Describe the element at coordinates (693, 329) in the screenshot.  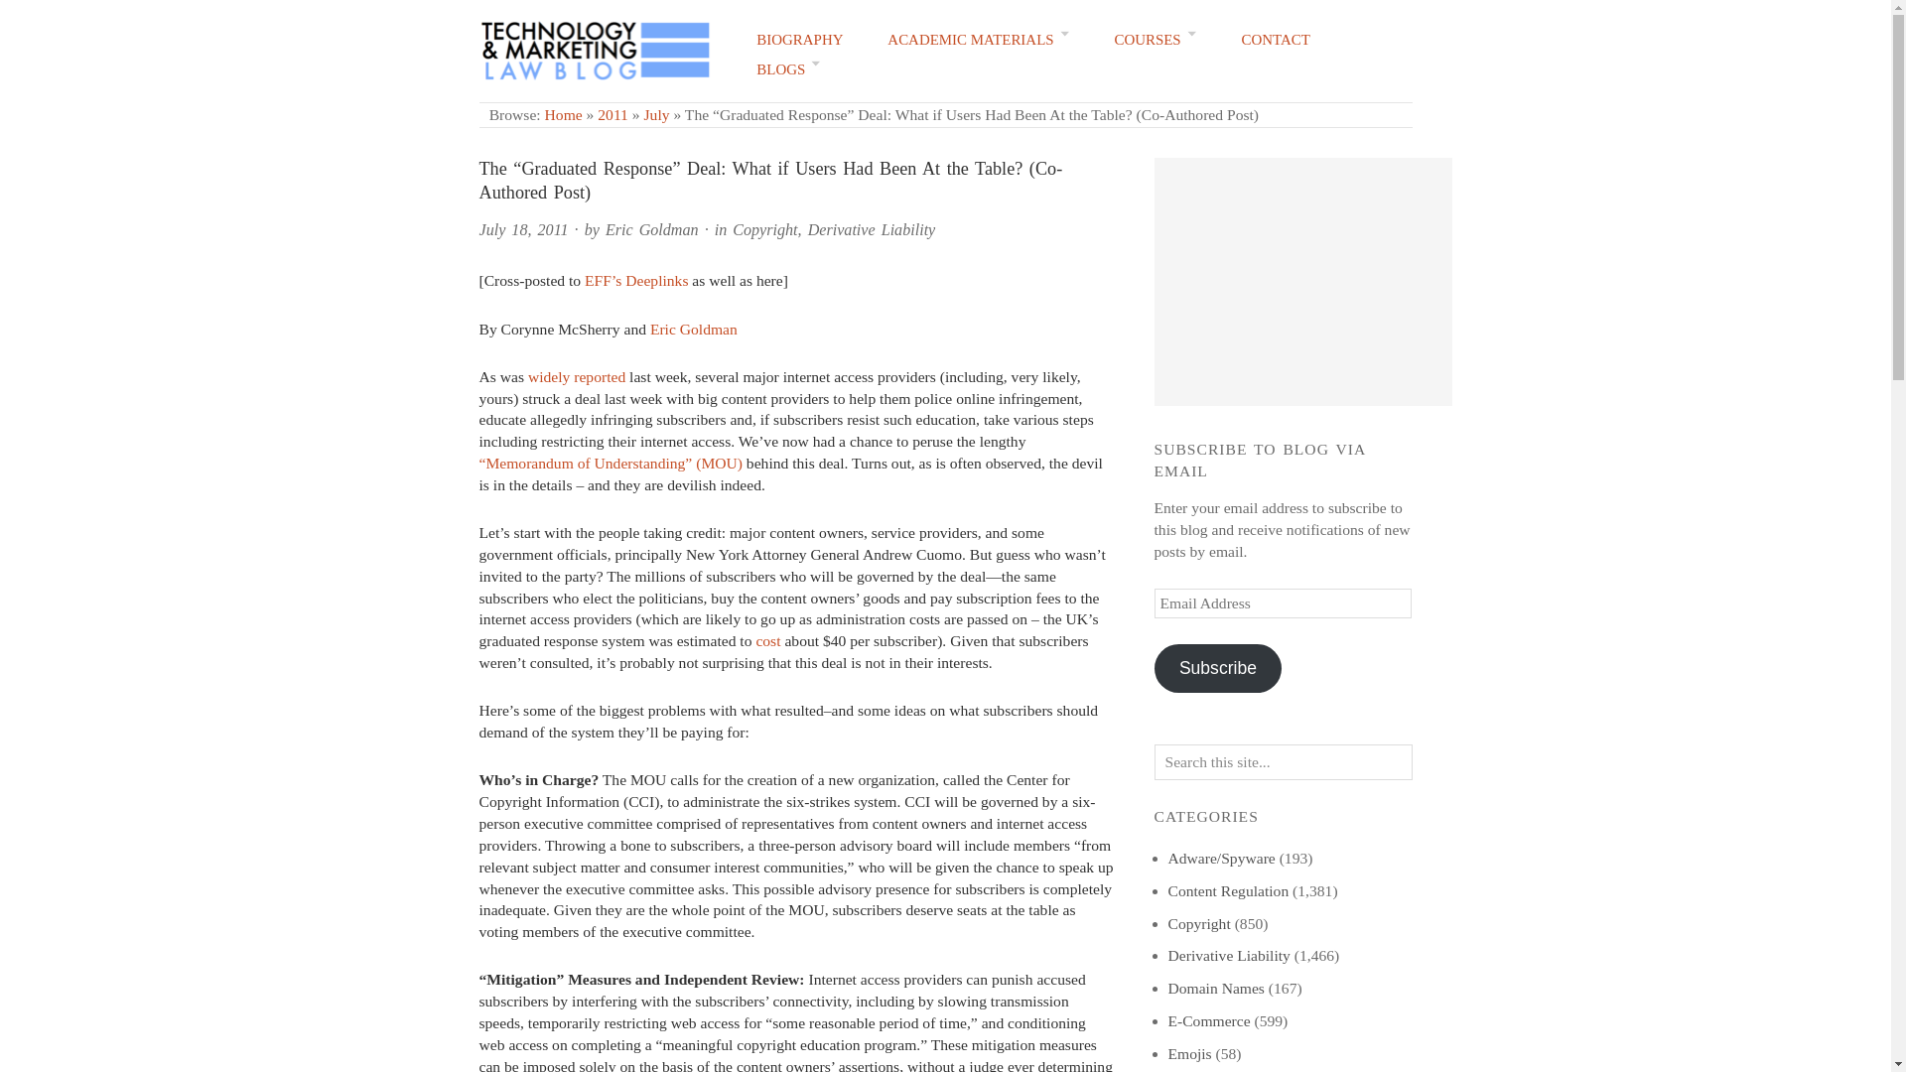
I see `Eric Goldman` at that location.